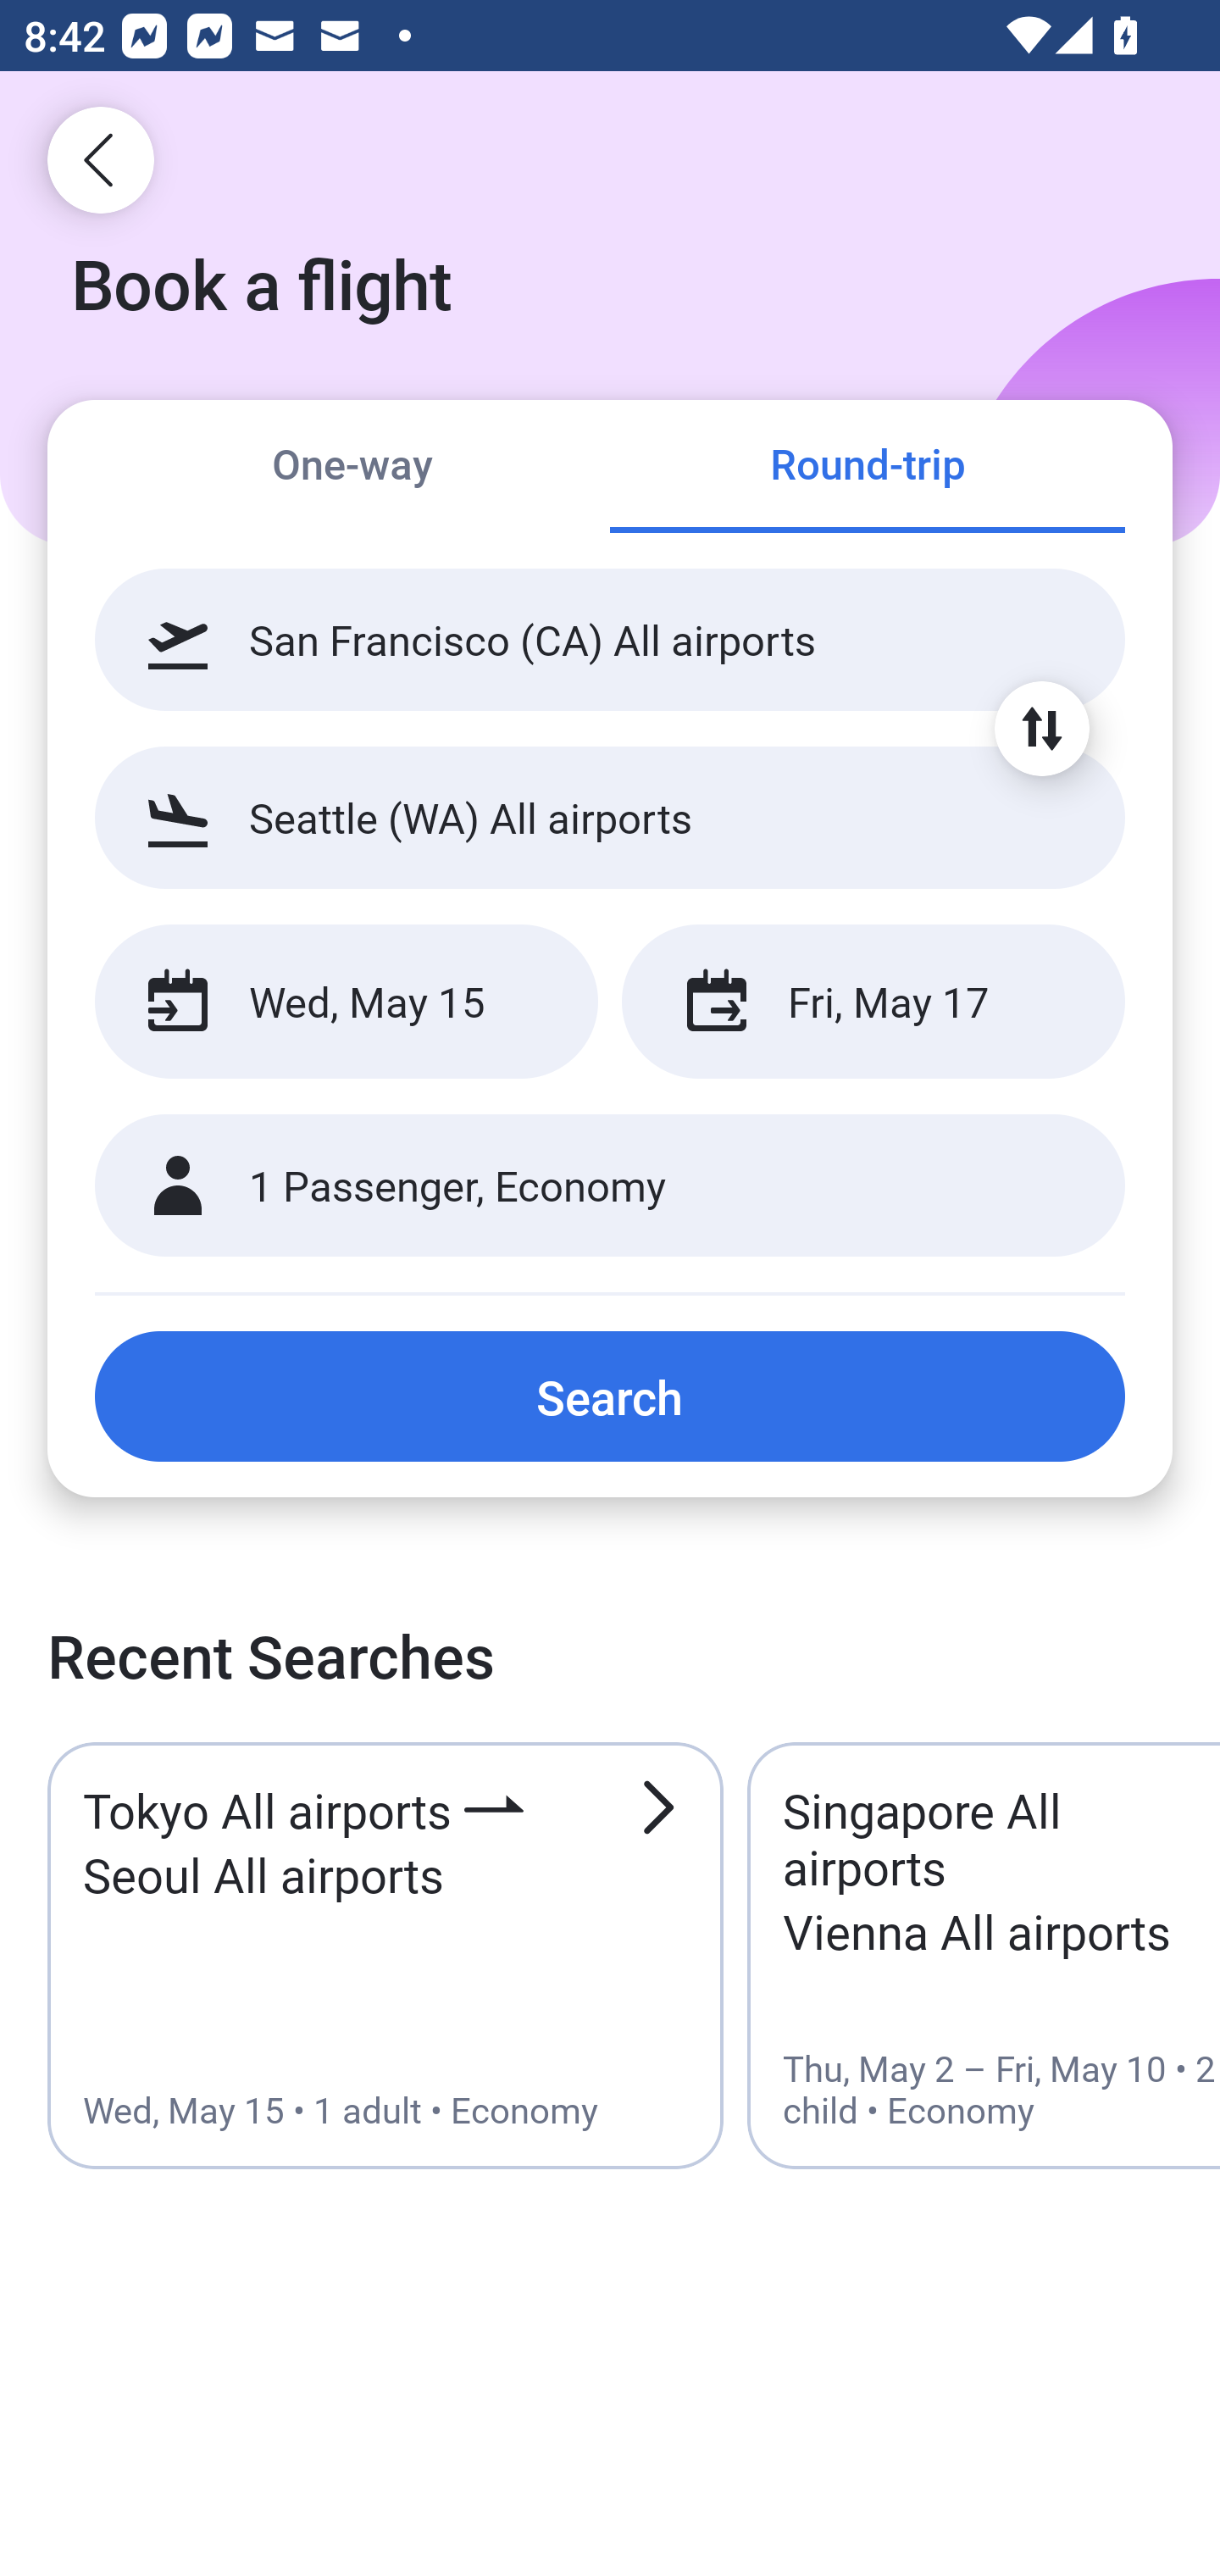  What do you see at coordinates (610, 1396) in the screenshot?
I see `Search` at bounding box center [610, 1396].